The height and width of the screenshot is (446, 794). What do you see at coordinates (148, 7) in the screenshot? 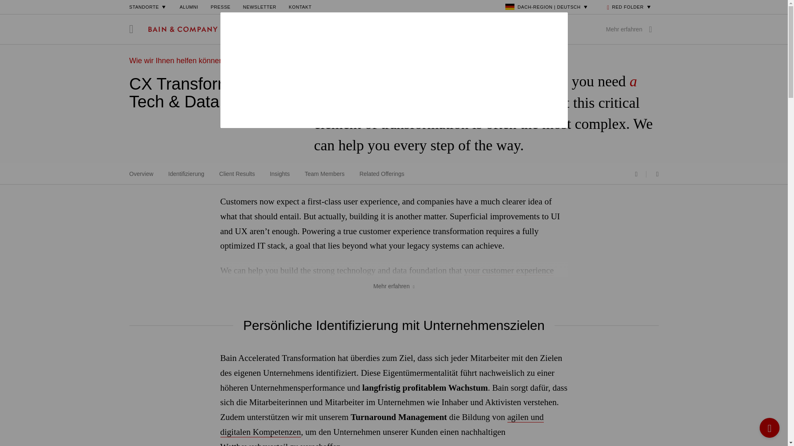
I see `STANDORTE` at bounding box center [148, 7].